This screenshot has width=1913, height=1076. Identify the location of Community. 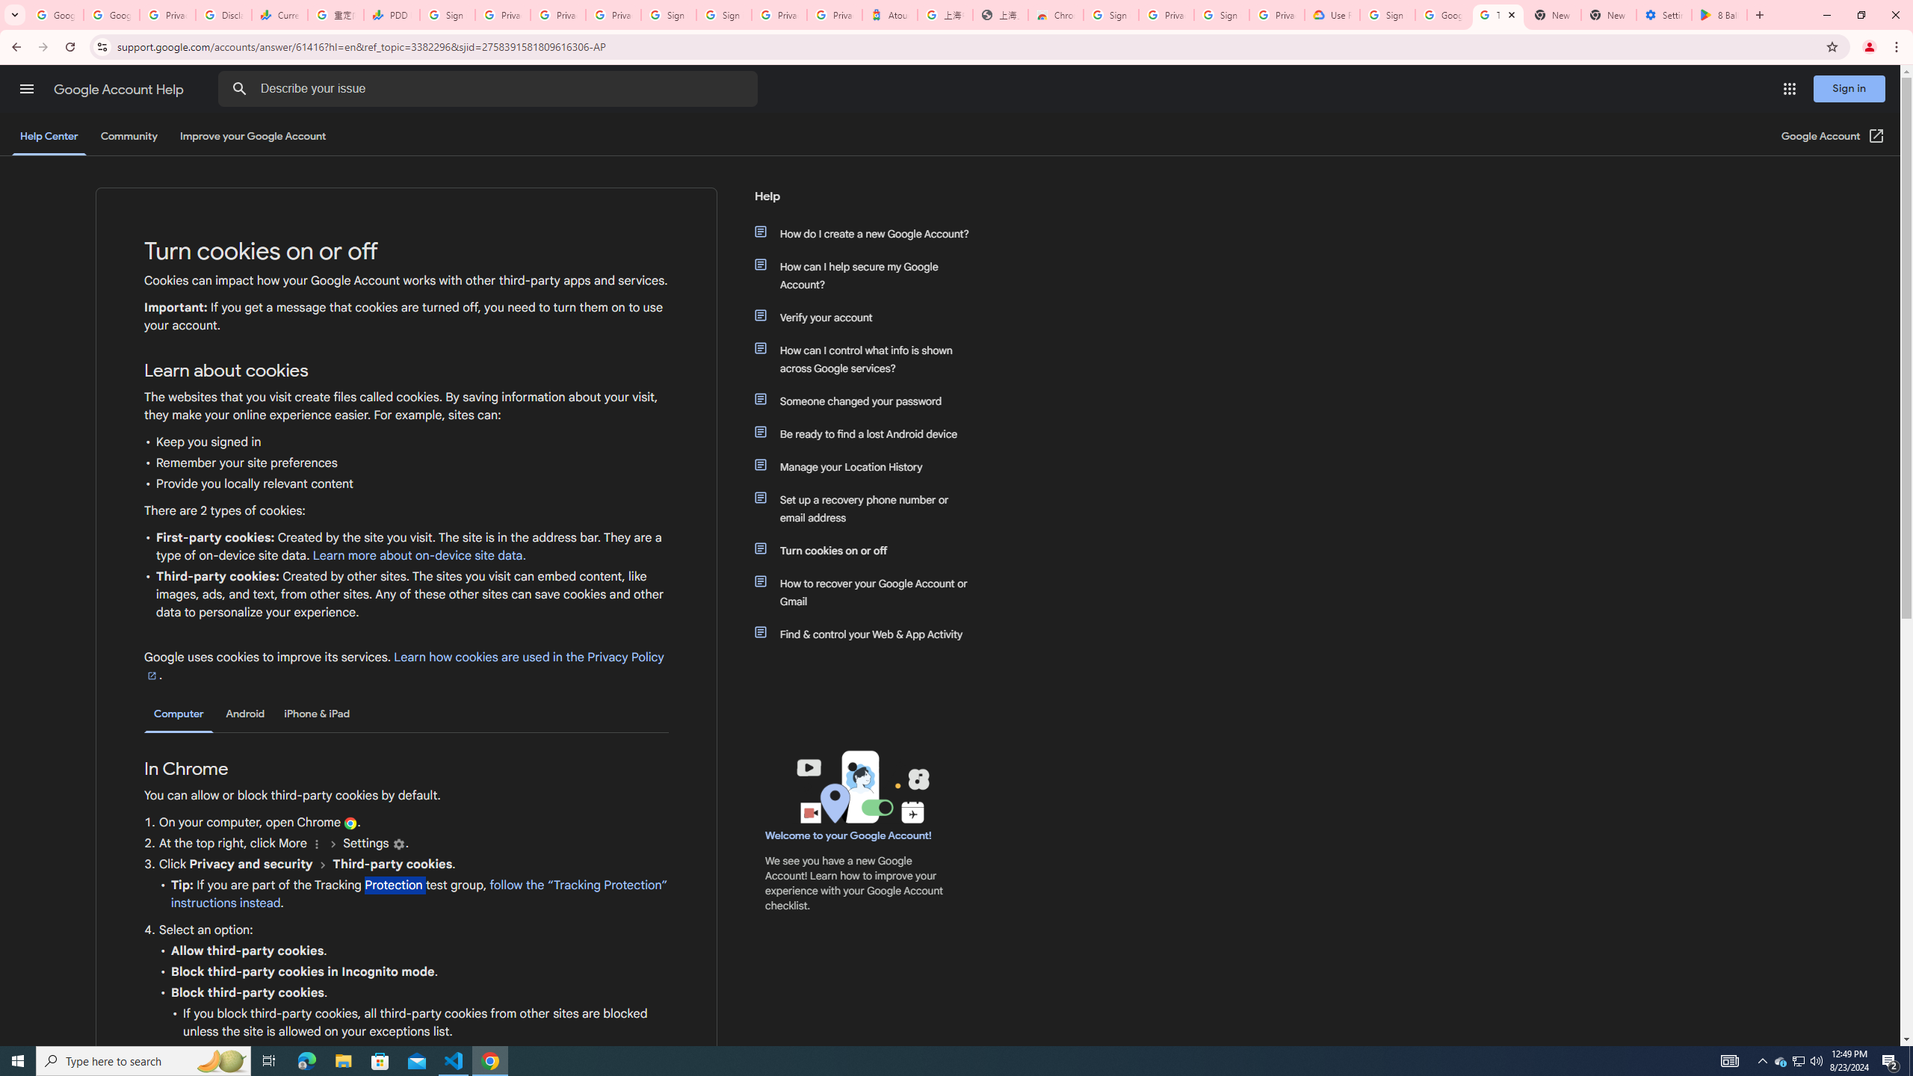
(129, 136).